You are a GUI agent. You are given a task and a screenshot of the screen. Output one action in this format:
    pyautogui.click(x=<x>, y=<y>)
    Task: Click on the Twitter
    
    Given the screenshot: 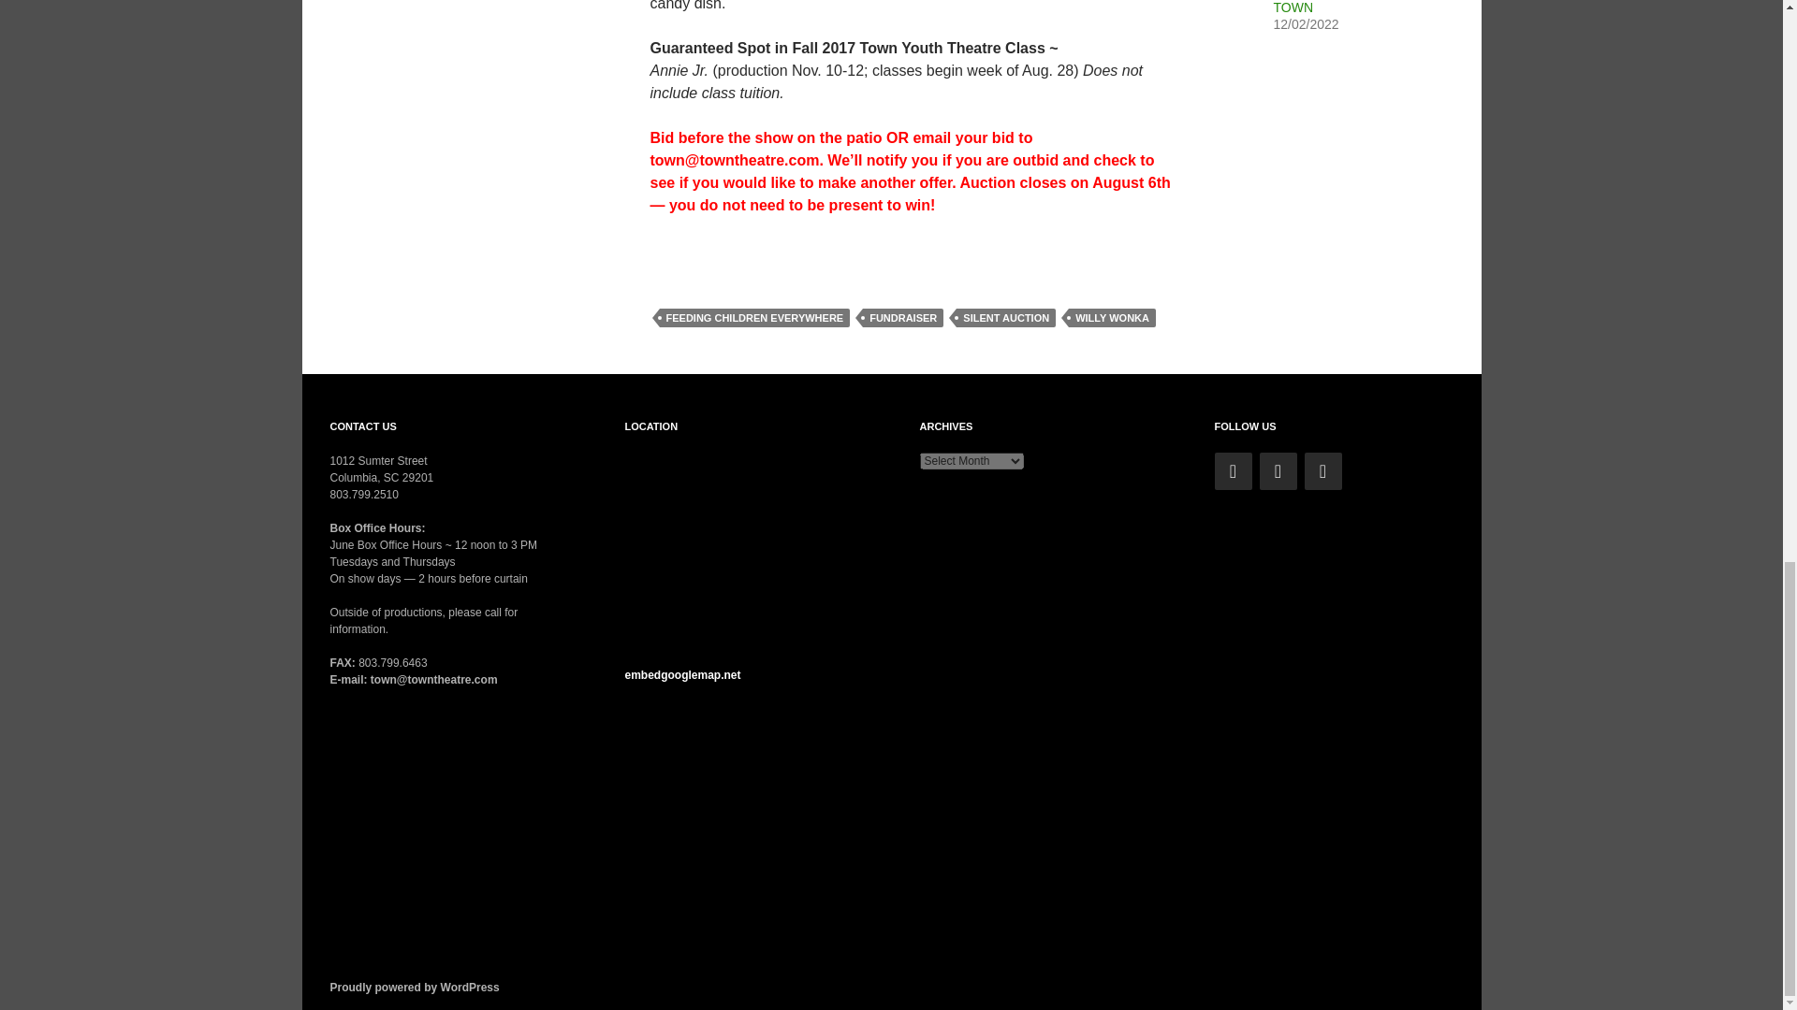 What is the action you would take?
    pyautogui.click(x=1234, y=470)
    